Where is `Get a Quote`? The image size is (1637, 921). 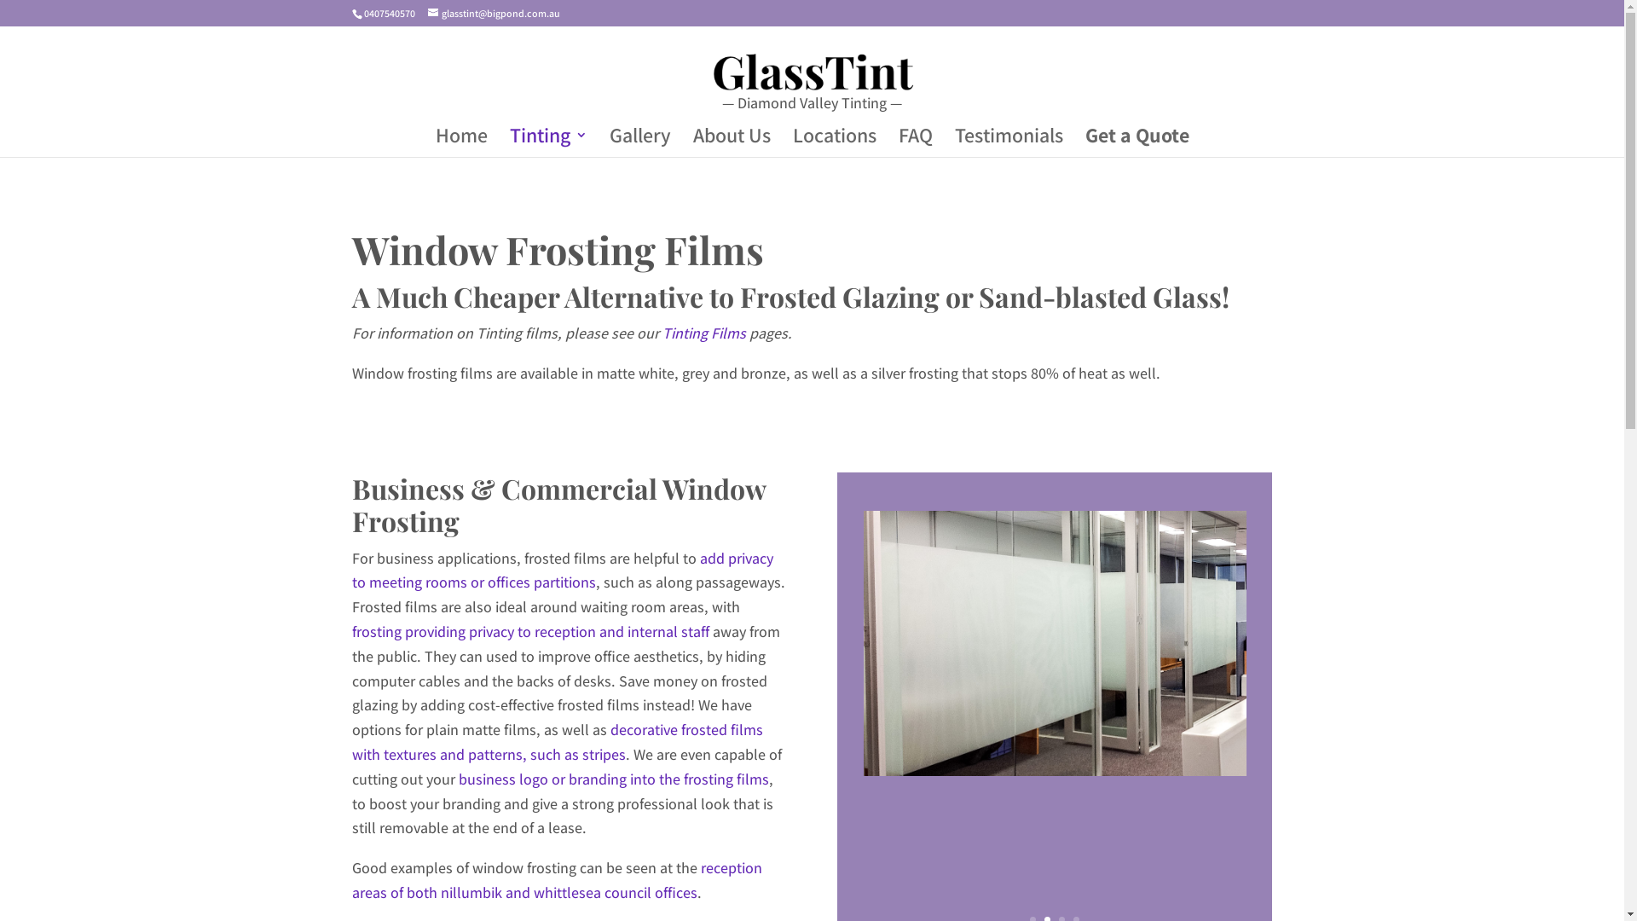 Get a Quote is located at coordinates (1137, 143).